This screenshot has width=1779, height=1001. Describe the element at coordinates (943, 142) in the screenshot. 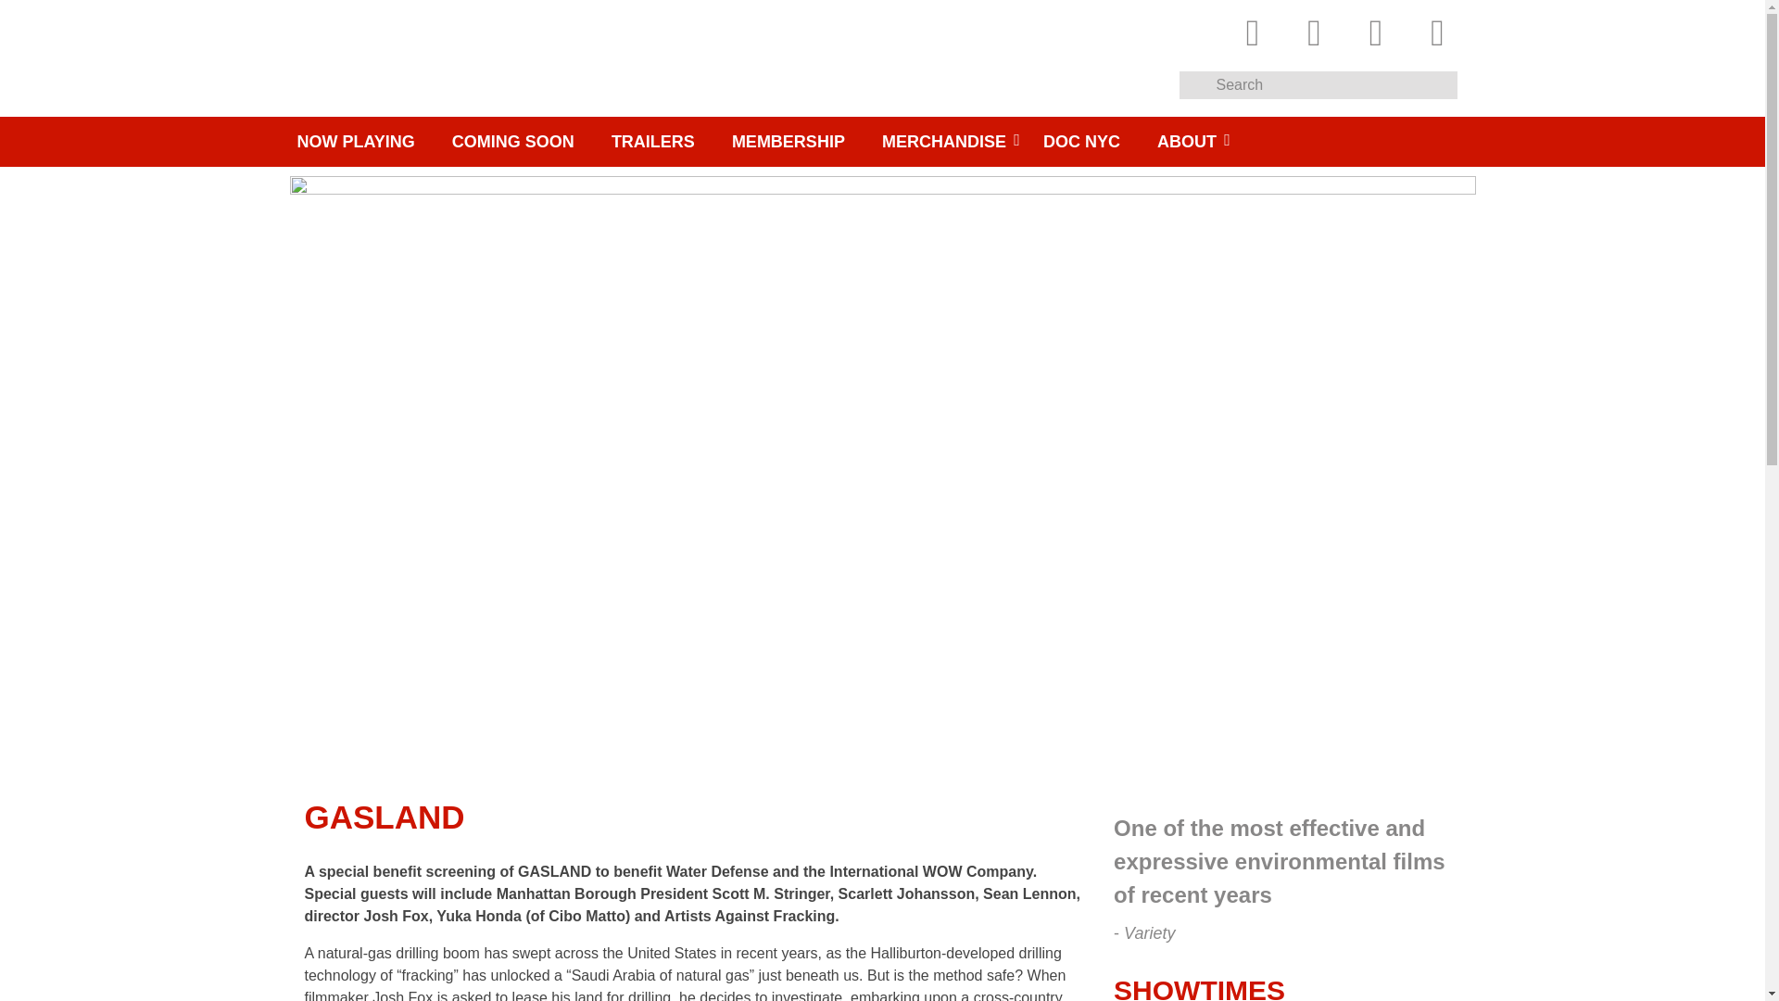

I see `MERCHANDISE` at that location.